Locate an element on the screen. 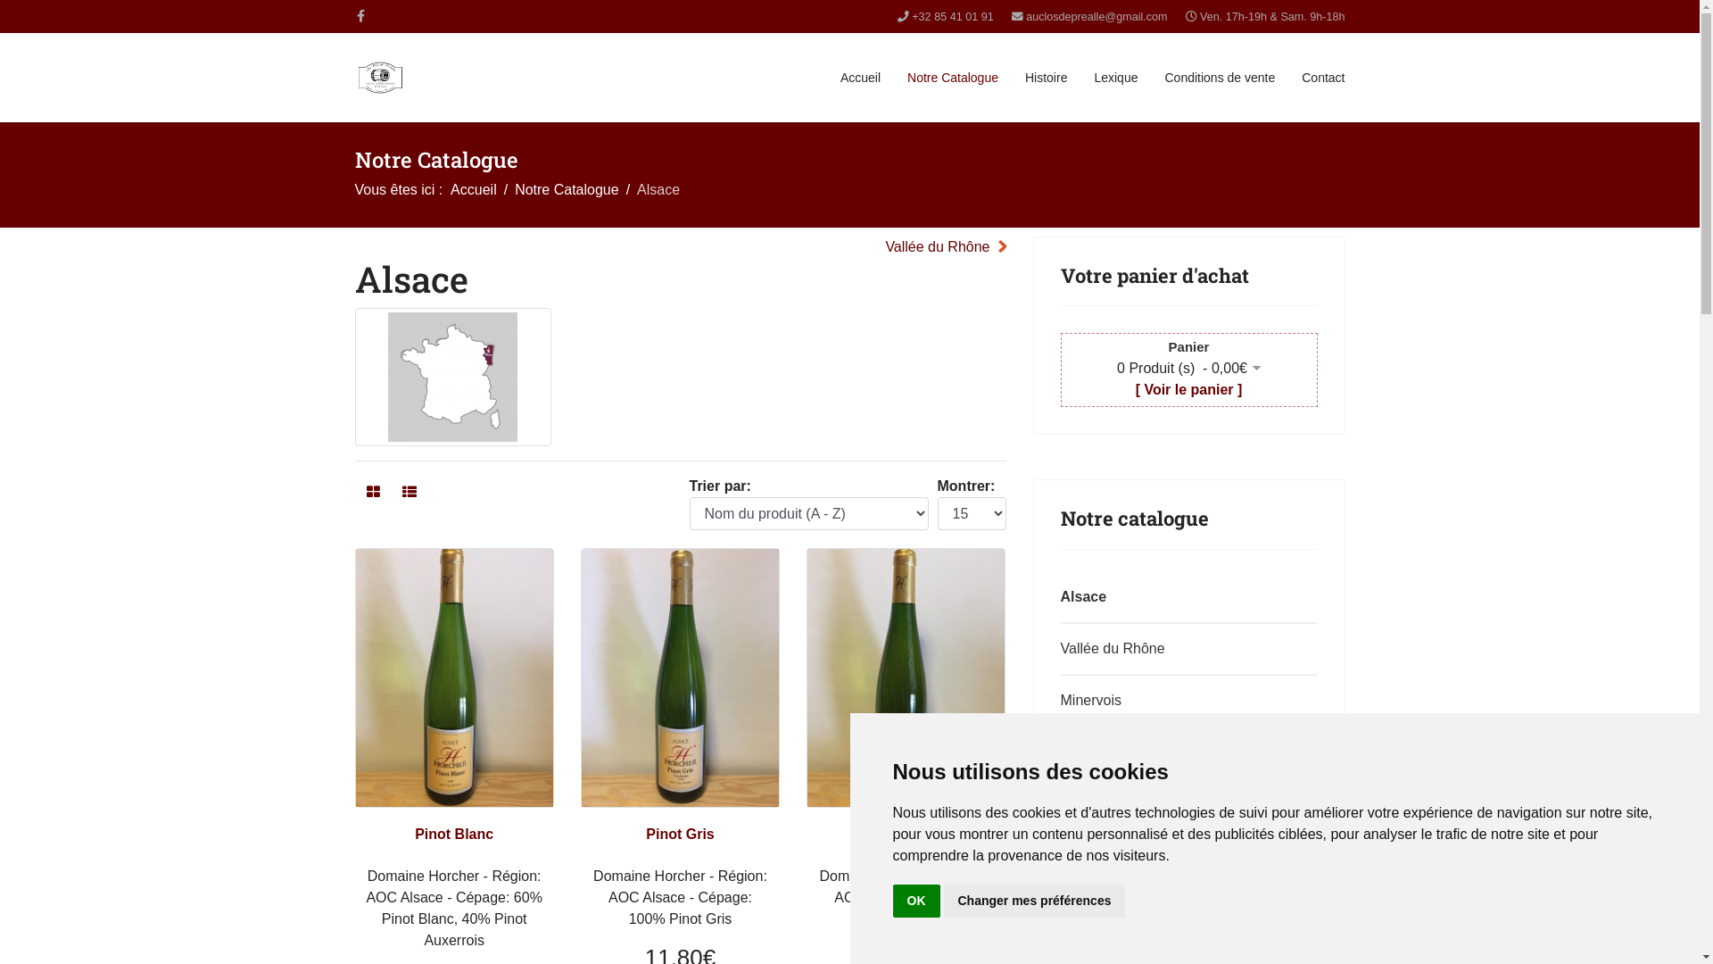  Conditions de vente is located at coordinates (1220, 78).